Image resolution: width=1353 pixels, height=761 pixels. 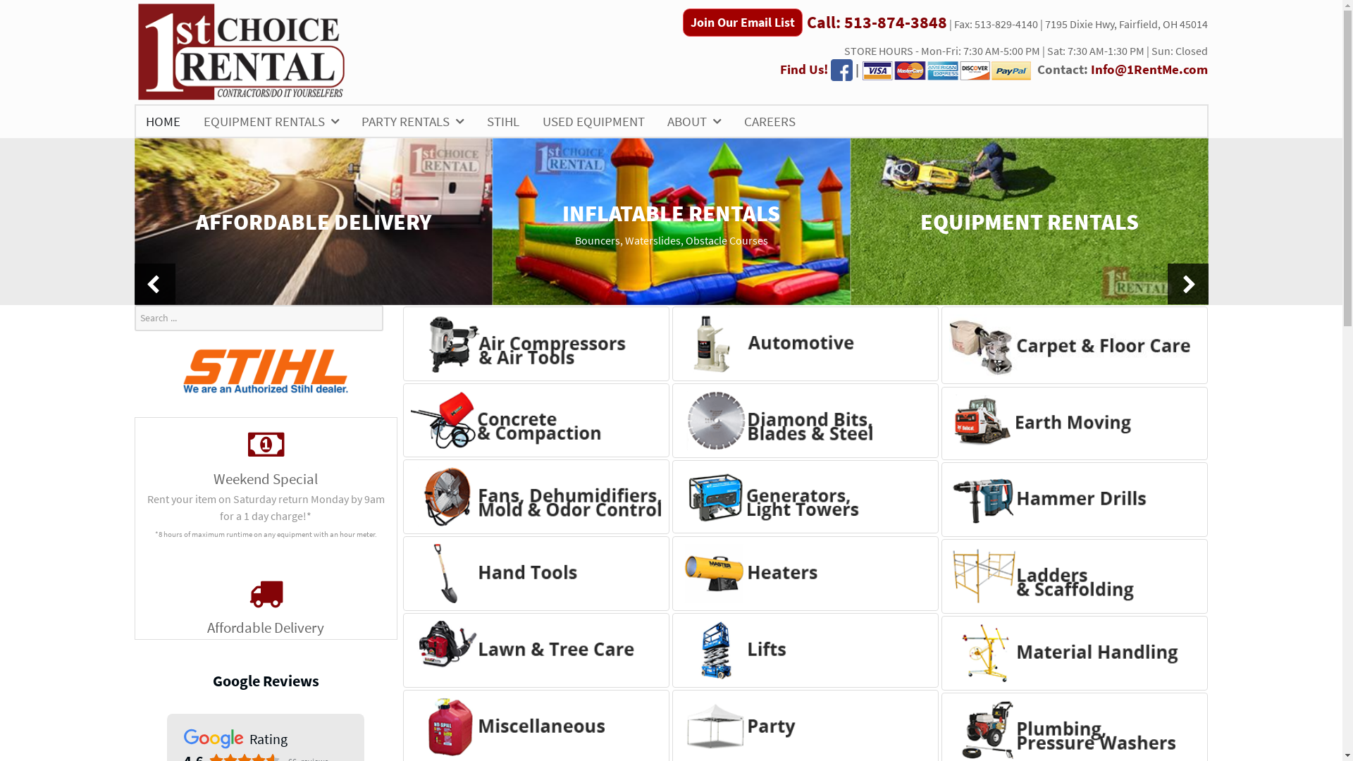 What do you see at coordinates (1149, 69) in the screenshot?
I see `Info@1RentMe.com` at bounding box center [1149, 69].